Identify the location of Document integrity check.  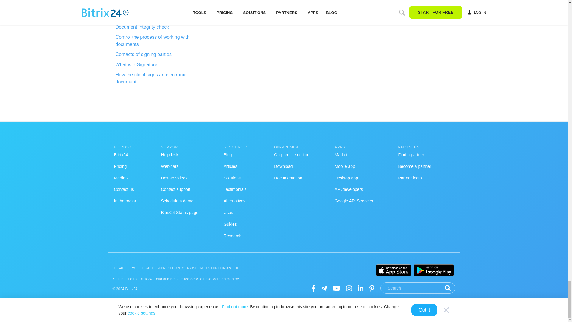
(159, 27).